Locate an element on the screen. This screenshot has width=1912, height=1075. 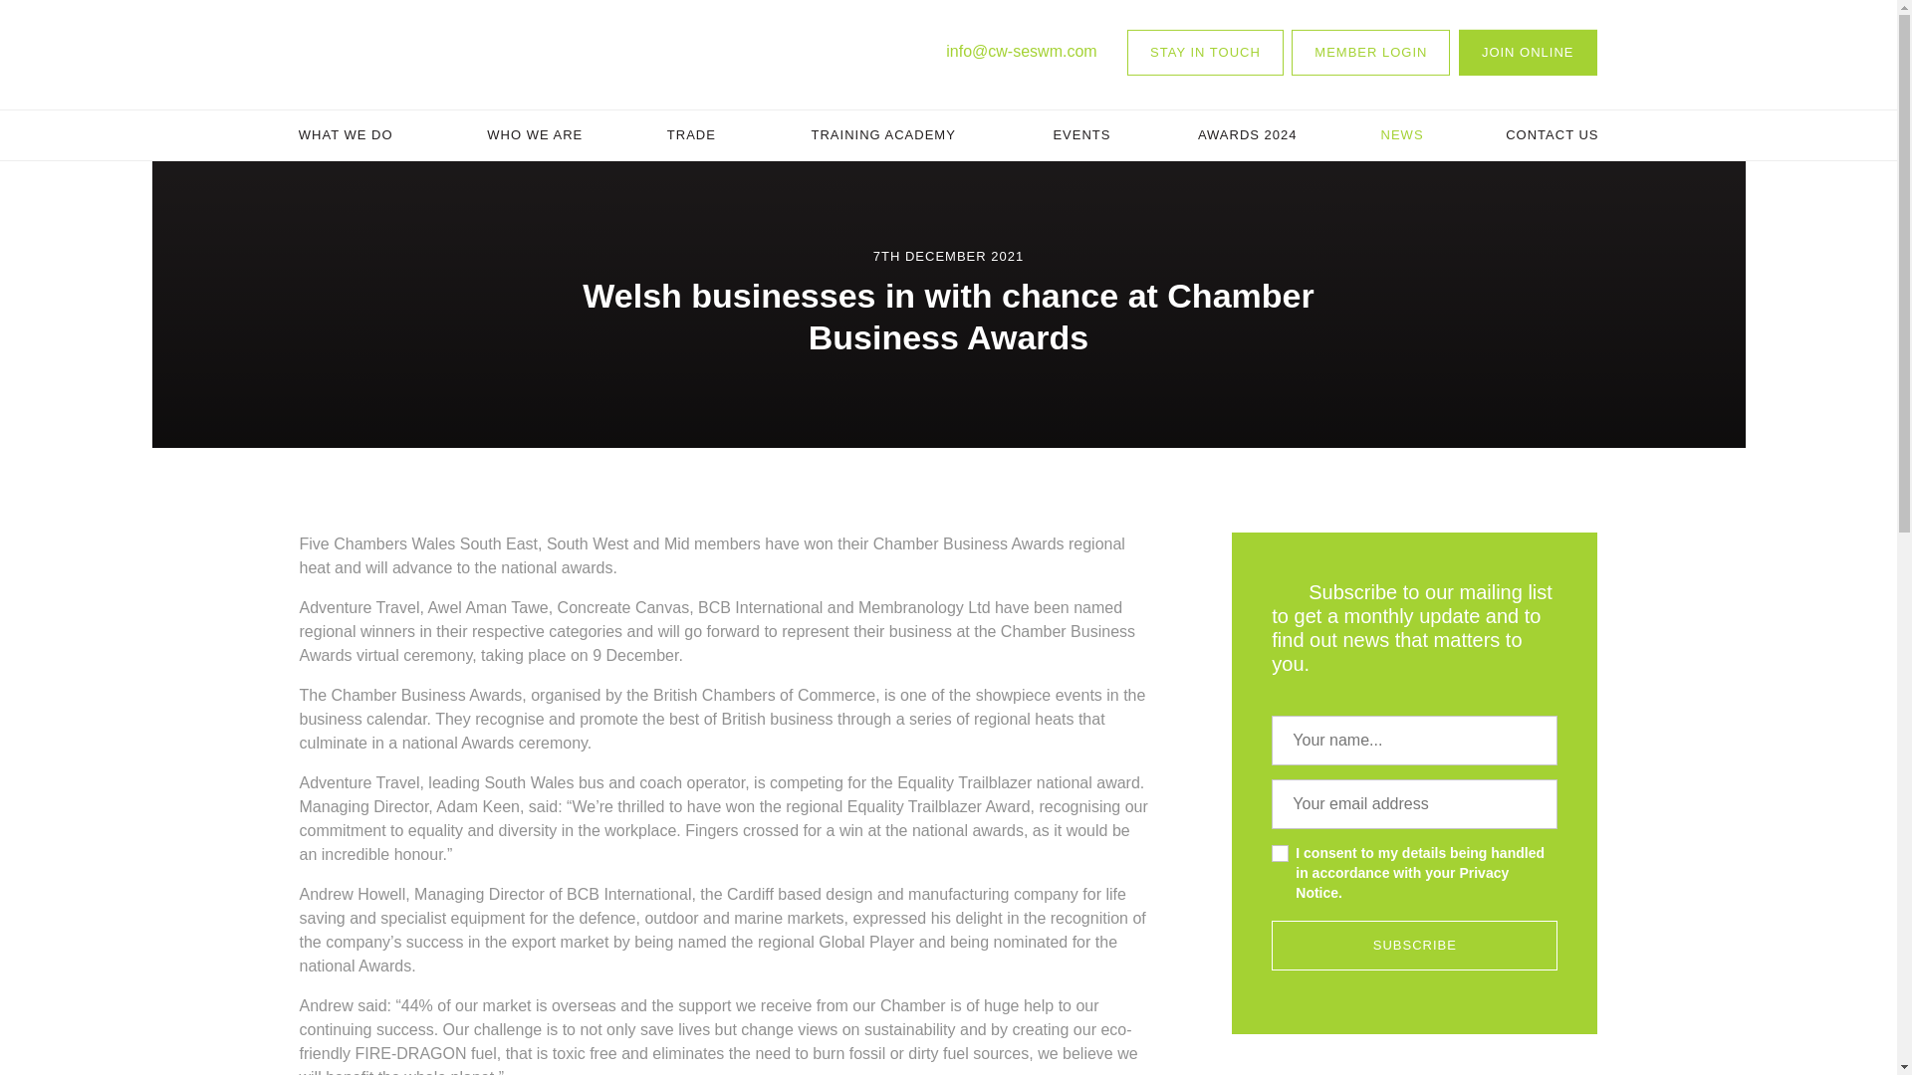
WHO WE ARE is located at coordinates (535, 135).